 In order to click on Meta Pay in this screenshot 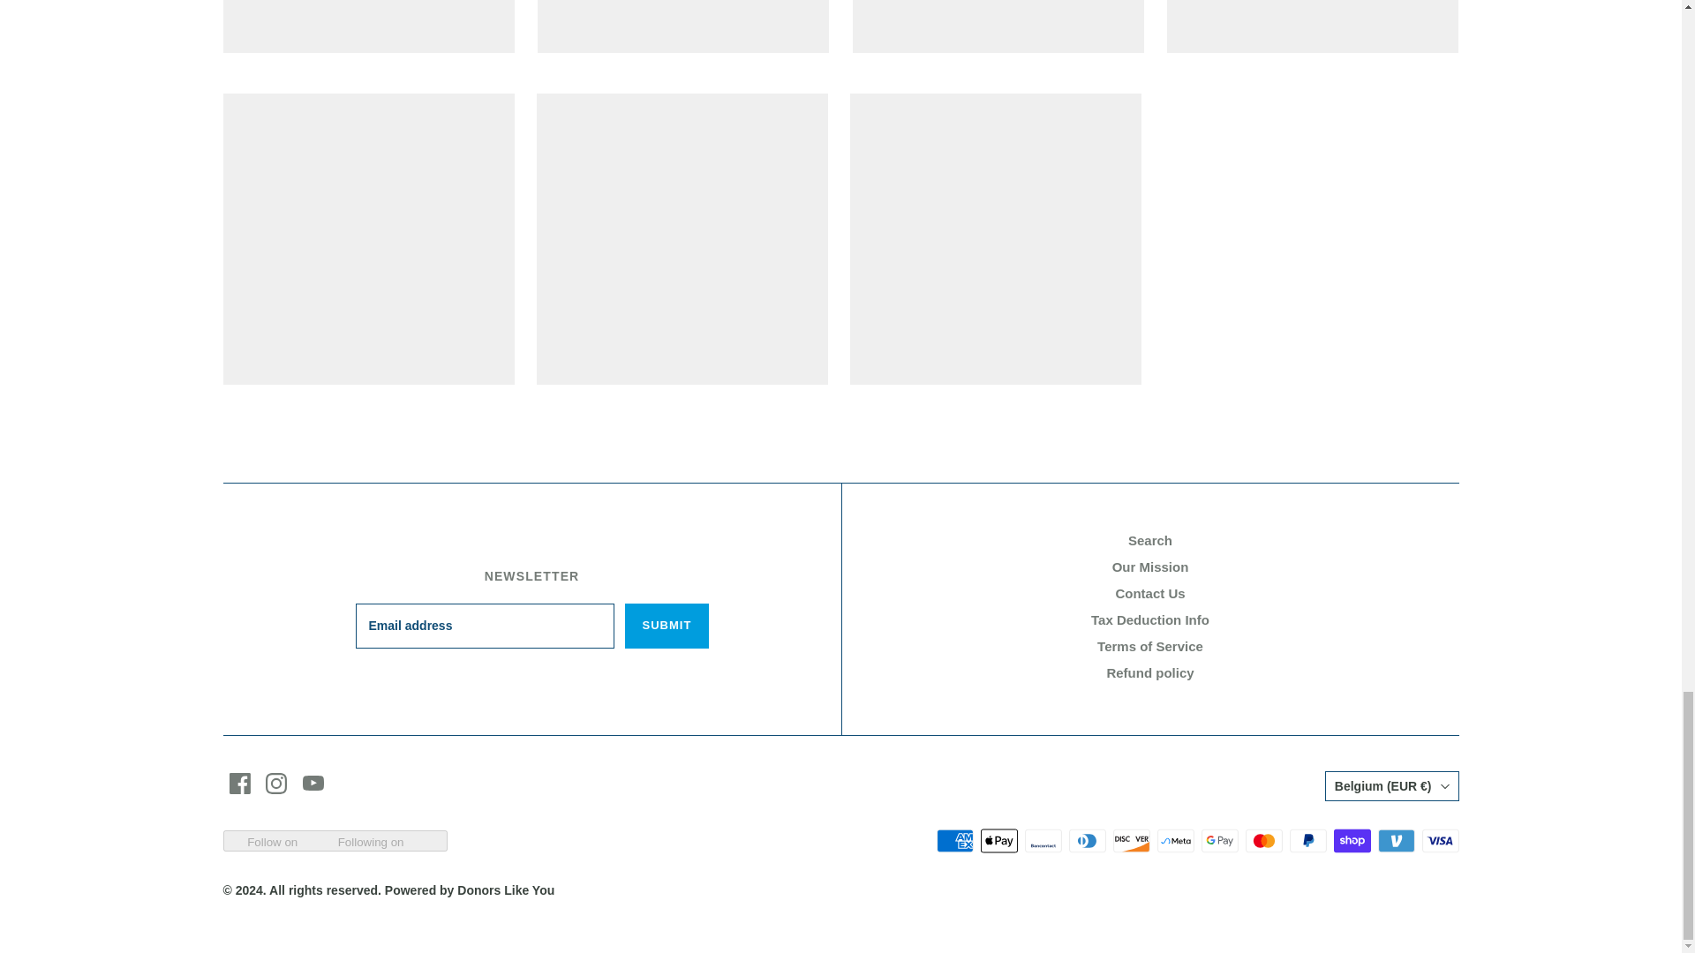, I will do `click(1174, 840)`.